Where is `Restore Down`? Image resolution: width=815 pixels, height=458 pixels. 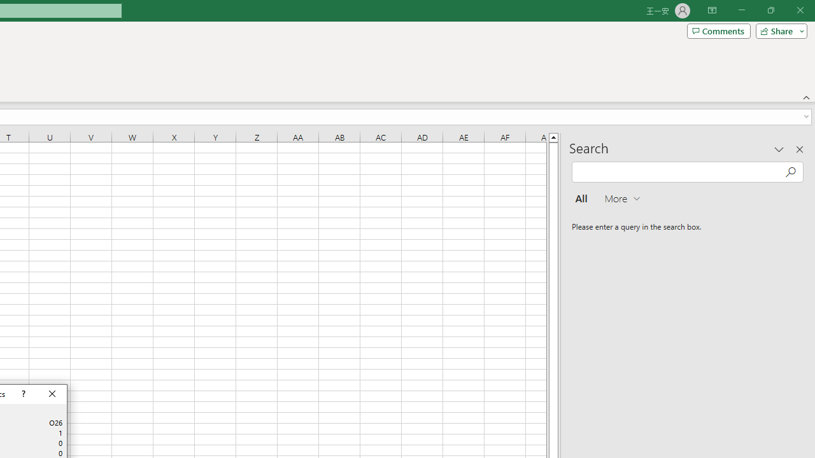
Restore Down is located at coordinates (770, 10).